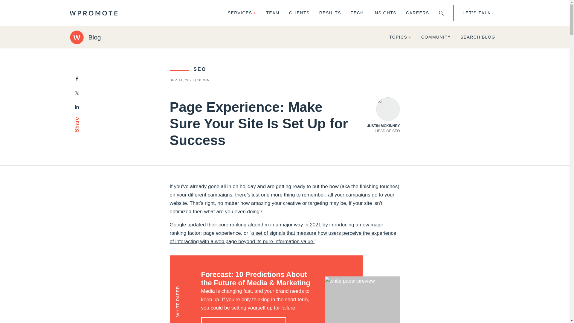 Image resolution: width=574 pixels, height=323 pixels. What do you see at coordinates (417, 13) in the screenshot?
I see `CLIENTS` at bounding box center [417, 13].